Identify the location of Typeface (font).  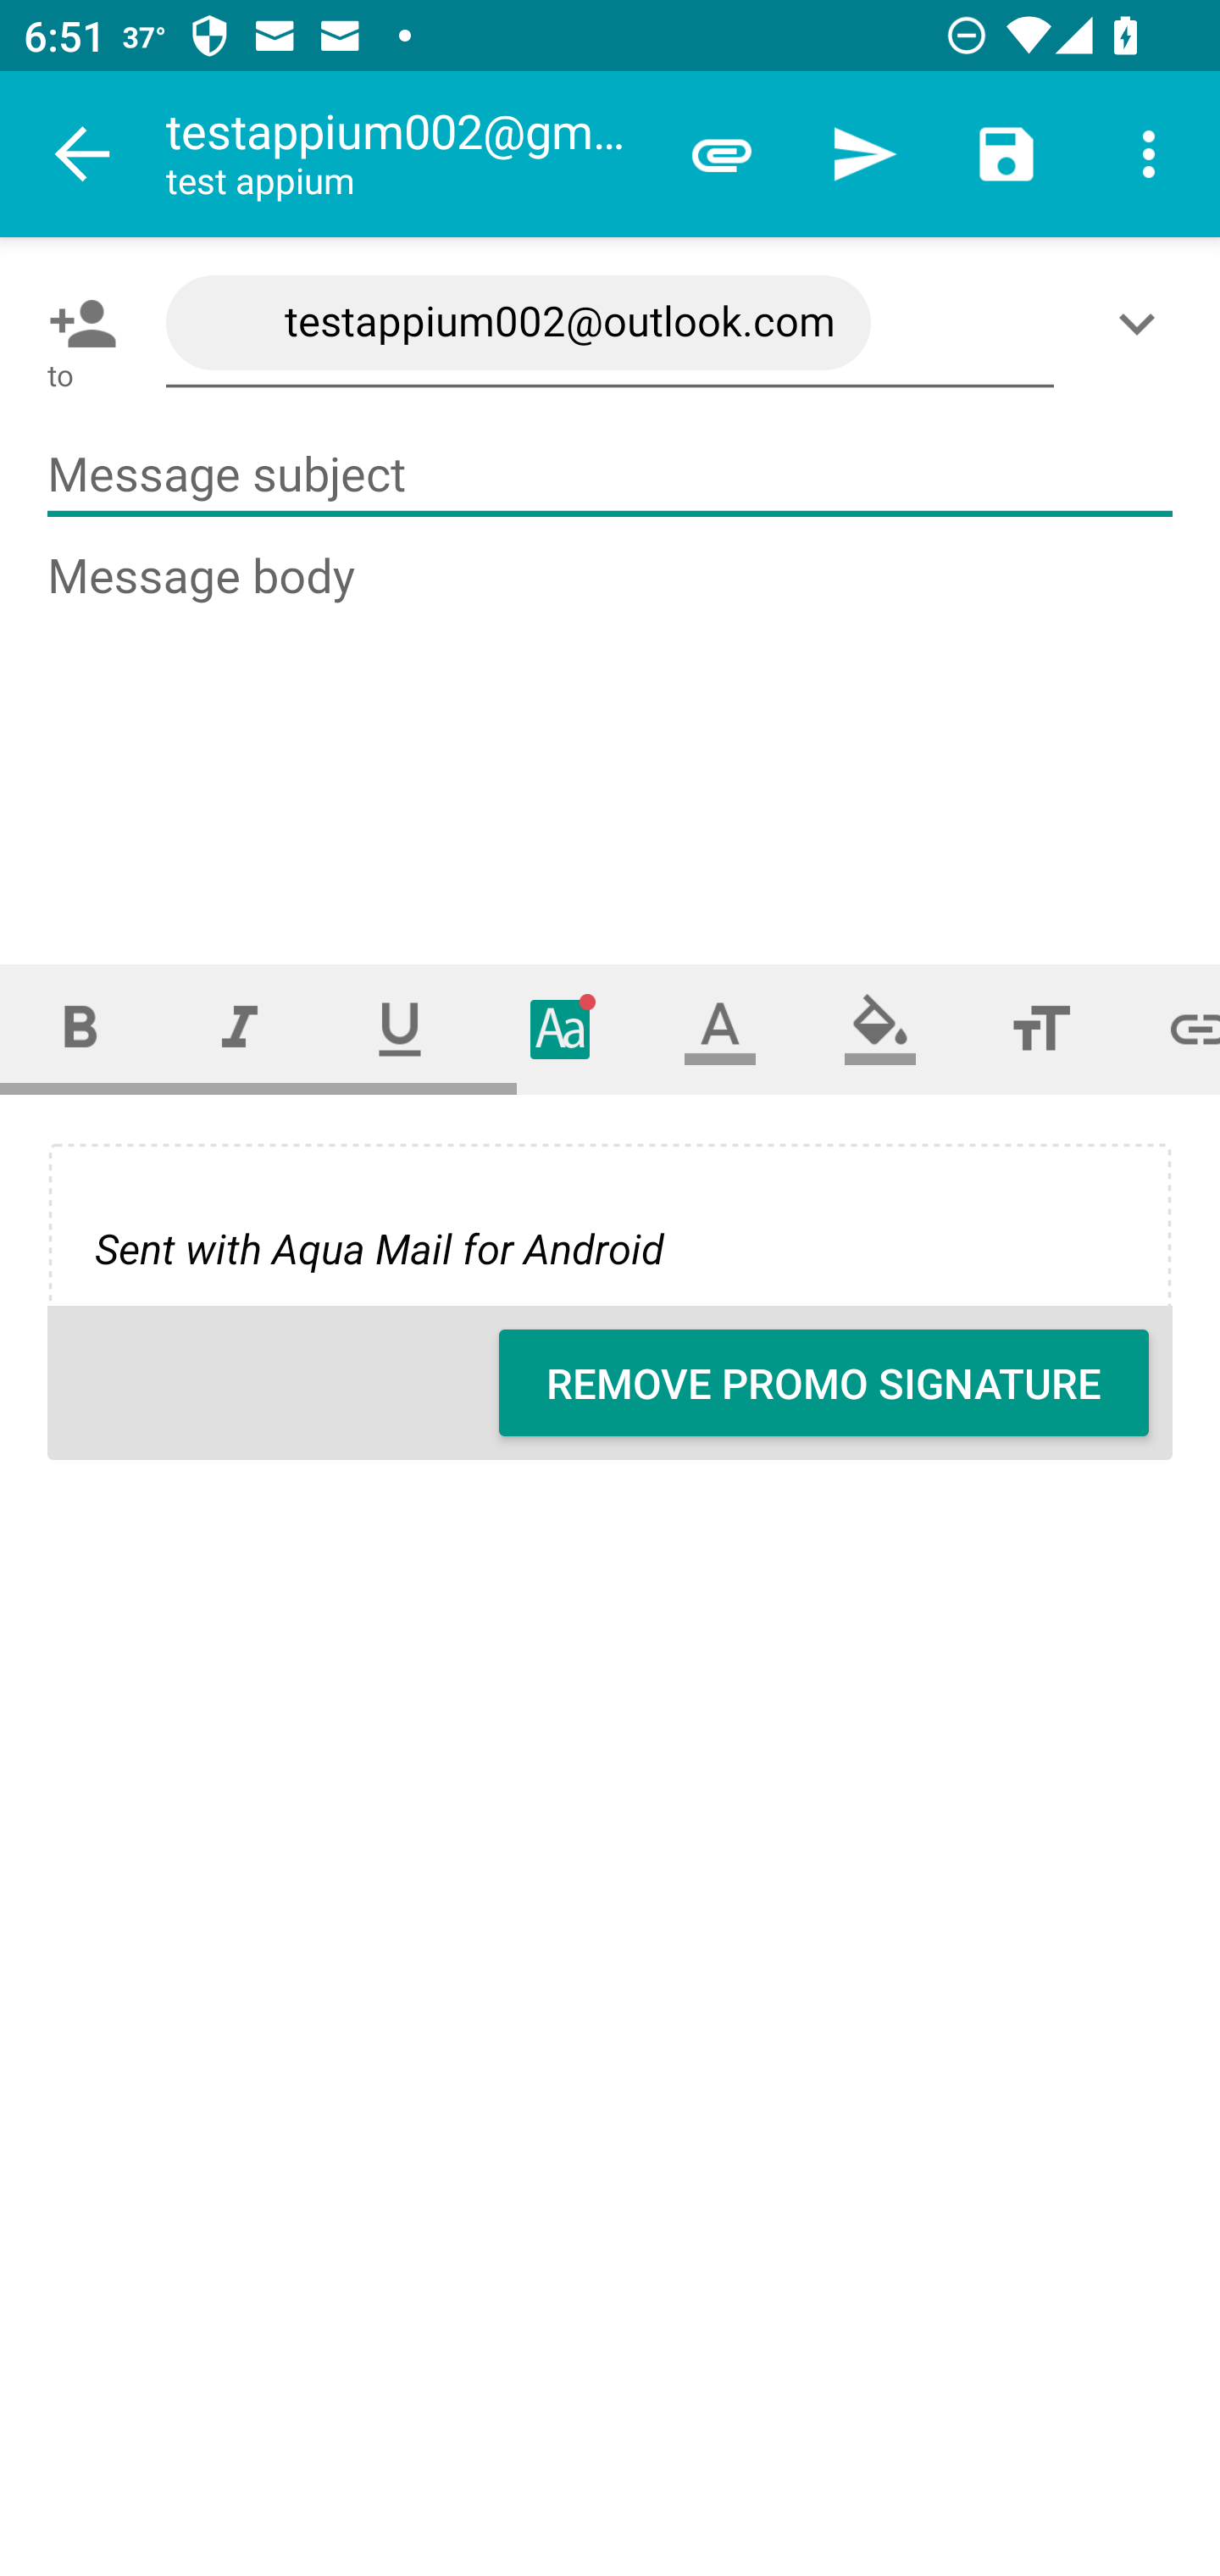
(561, 1029).